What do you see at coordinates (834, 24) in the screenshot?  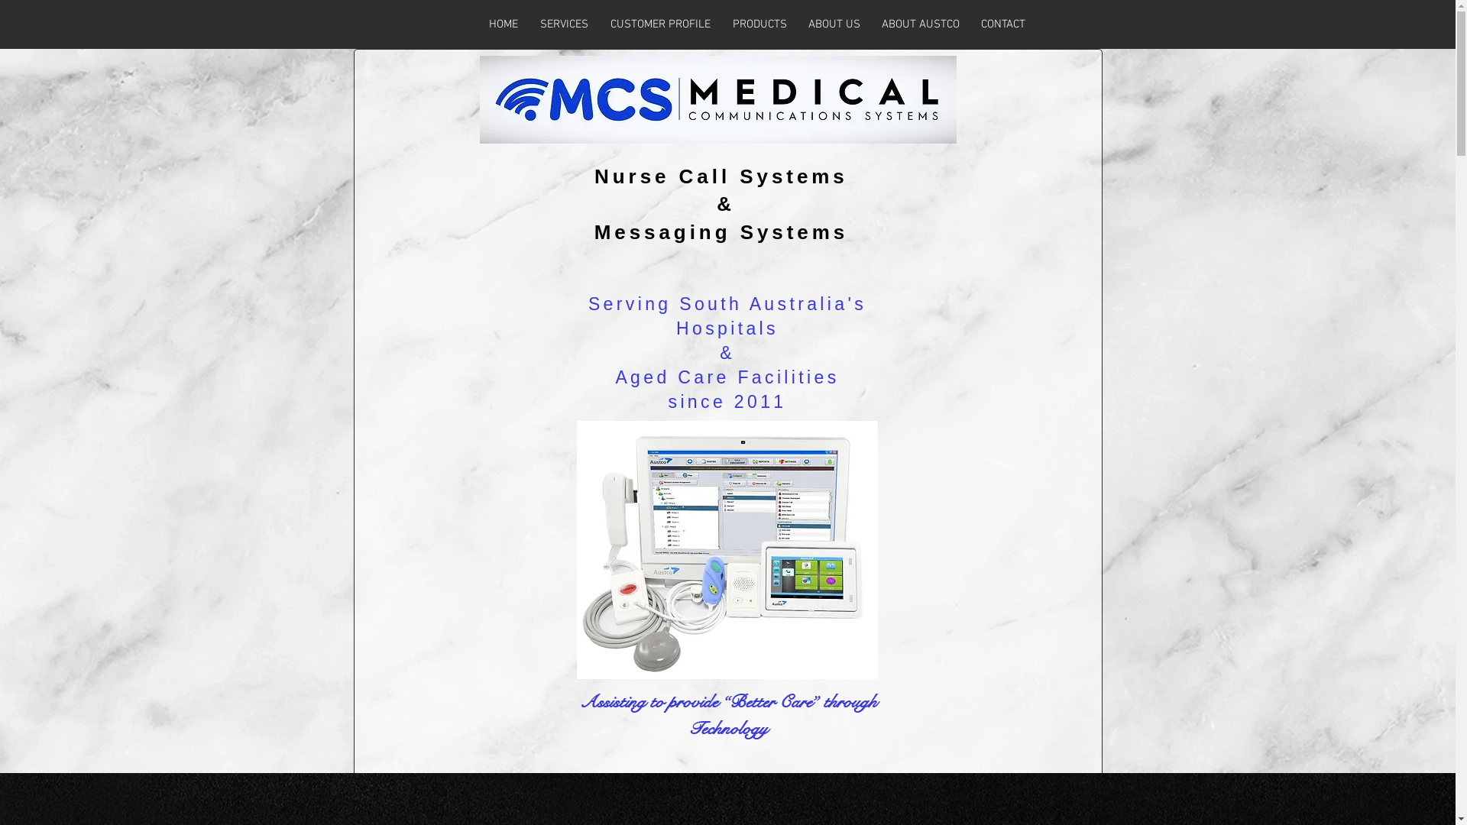 I see `ABOUT US` at bounding box center [834, 24].